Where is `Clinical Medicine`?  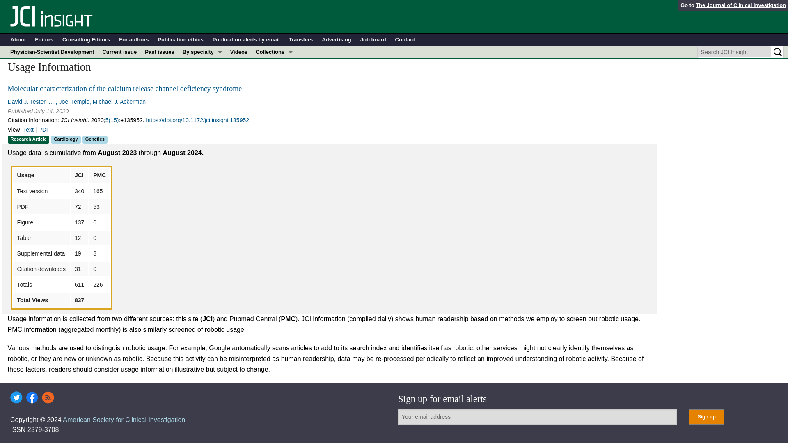 Clinical Medicine is located at coordinates (274, 89).